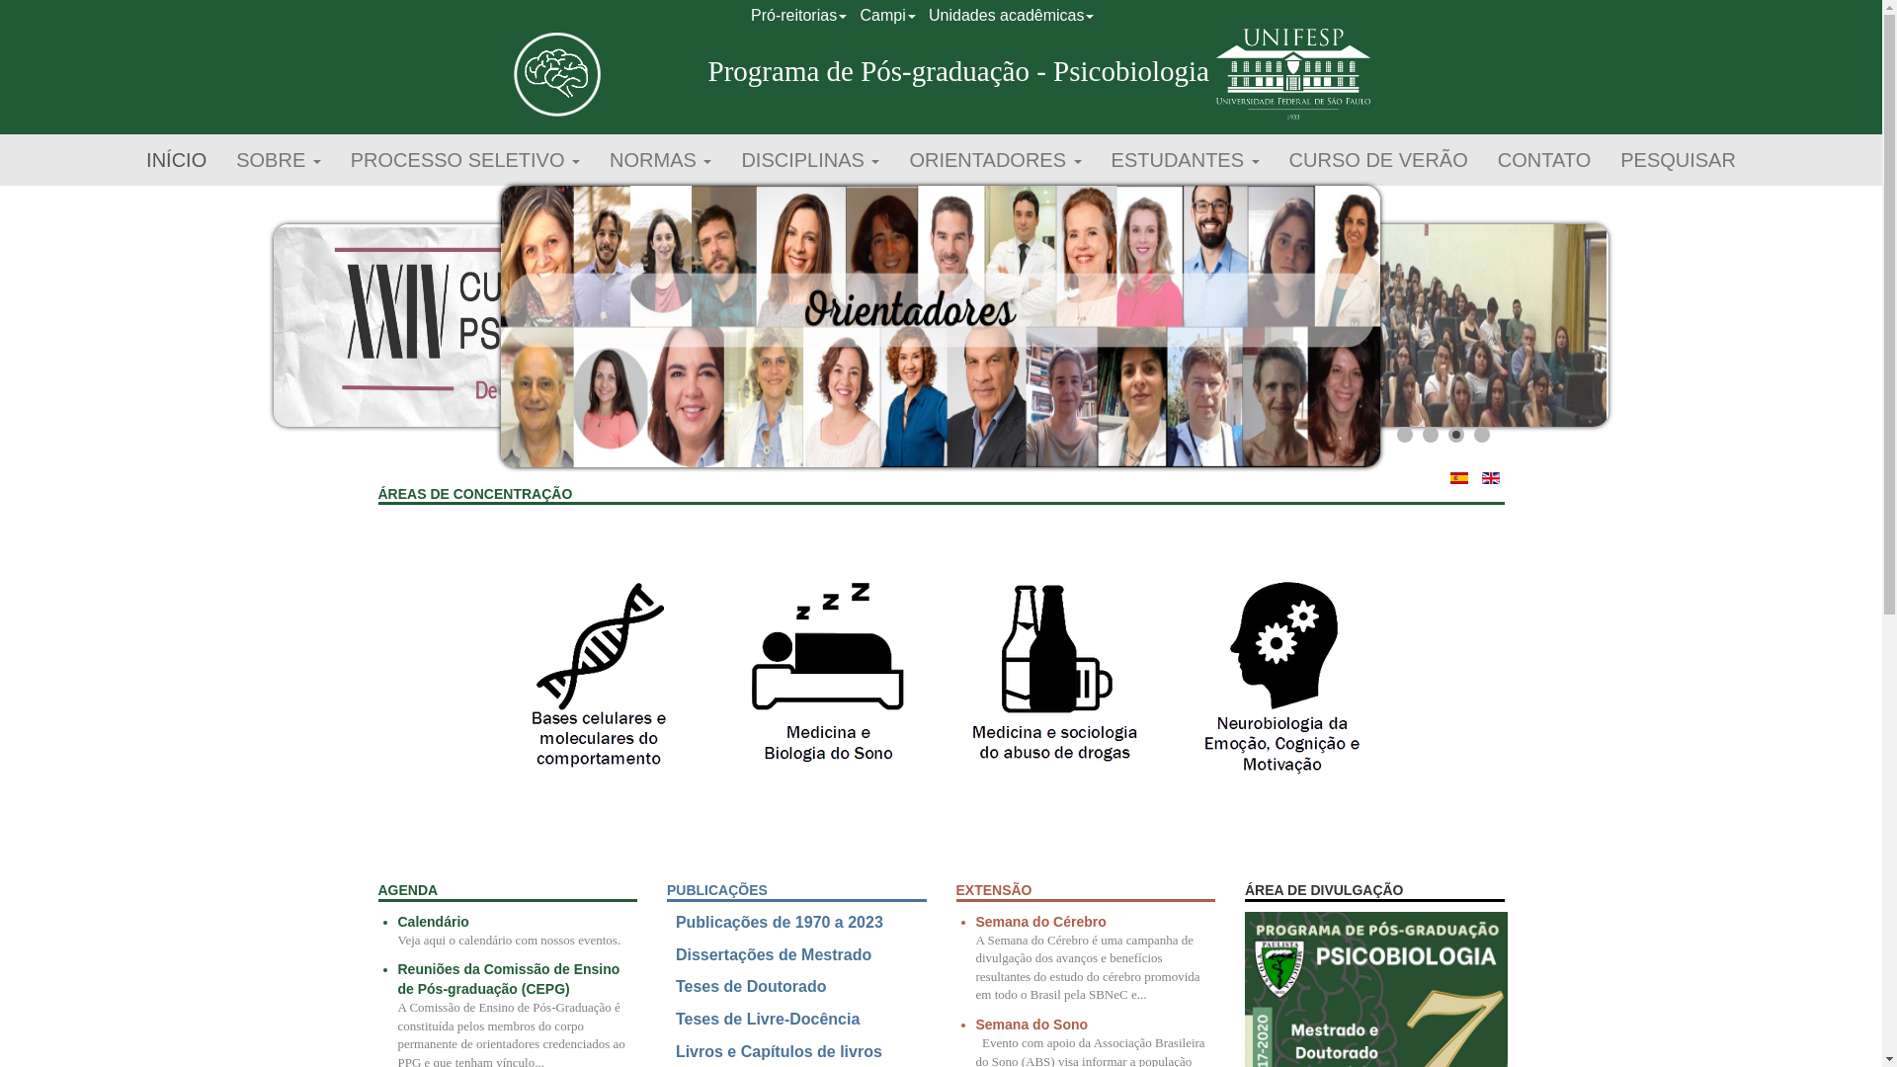  I want to click on SOBRE, so click(279, 160).